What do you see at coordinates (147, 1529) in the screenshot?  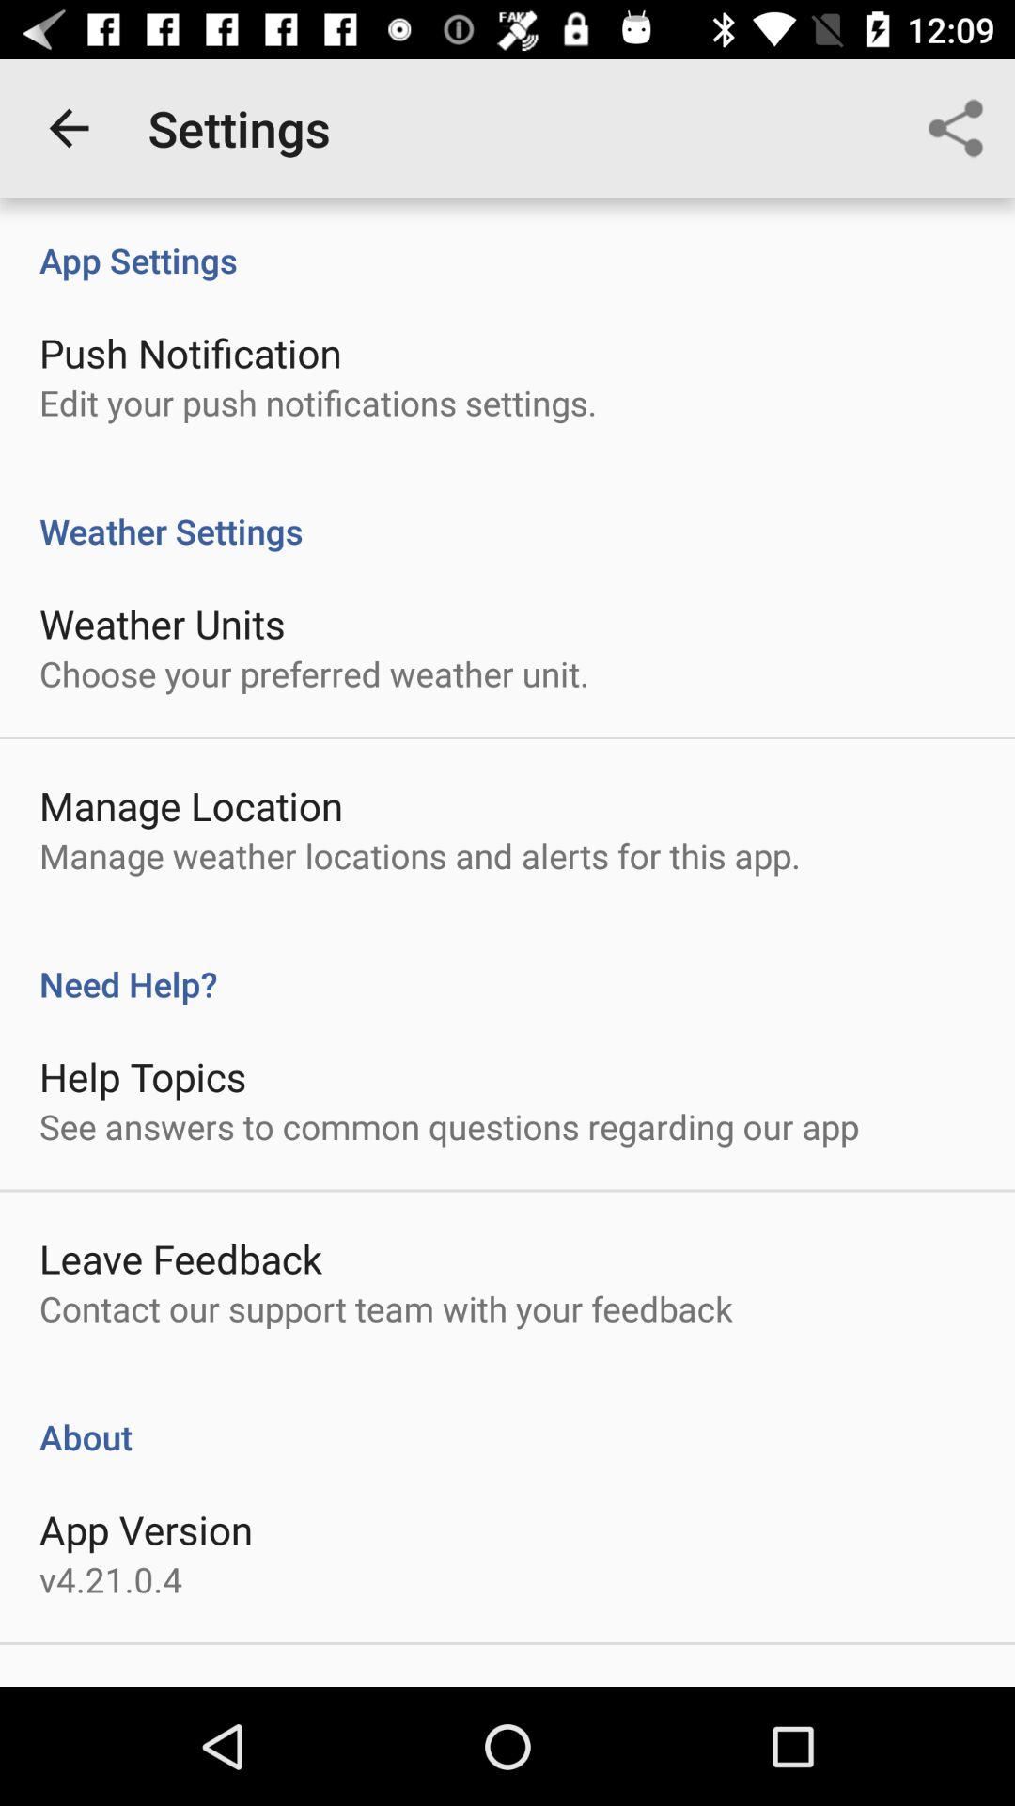 I see `turn off item above v4 21 0` at bounding box center [147, 1529].